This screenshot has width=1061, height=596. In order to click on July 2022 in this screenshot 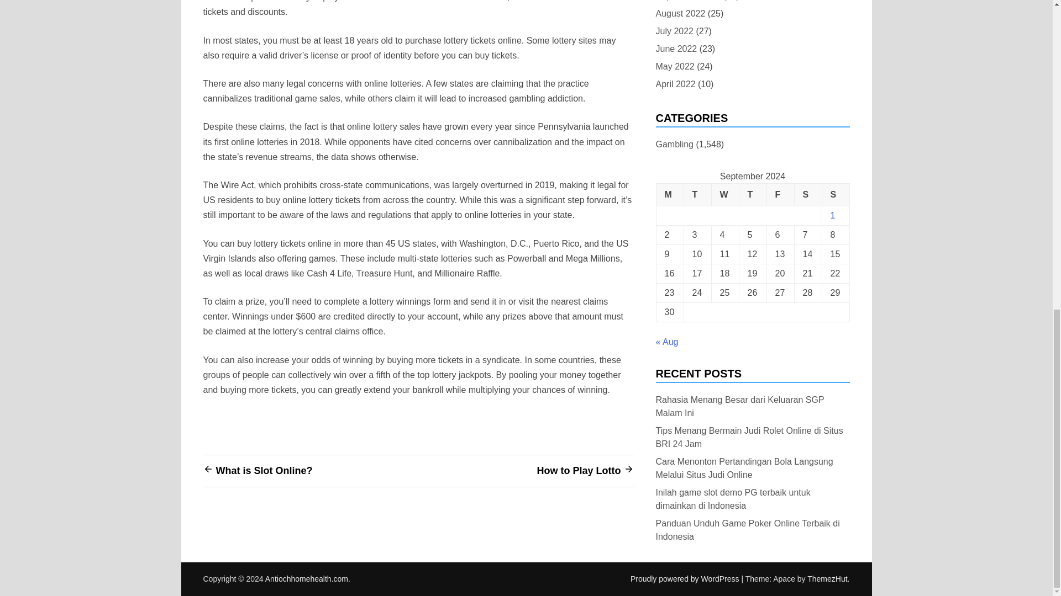, I will do `click(674, 31)`.